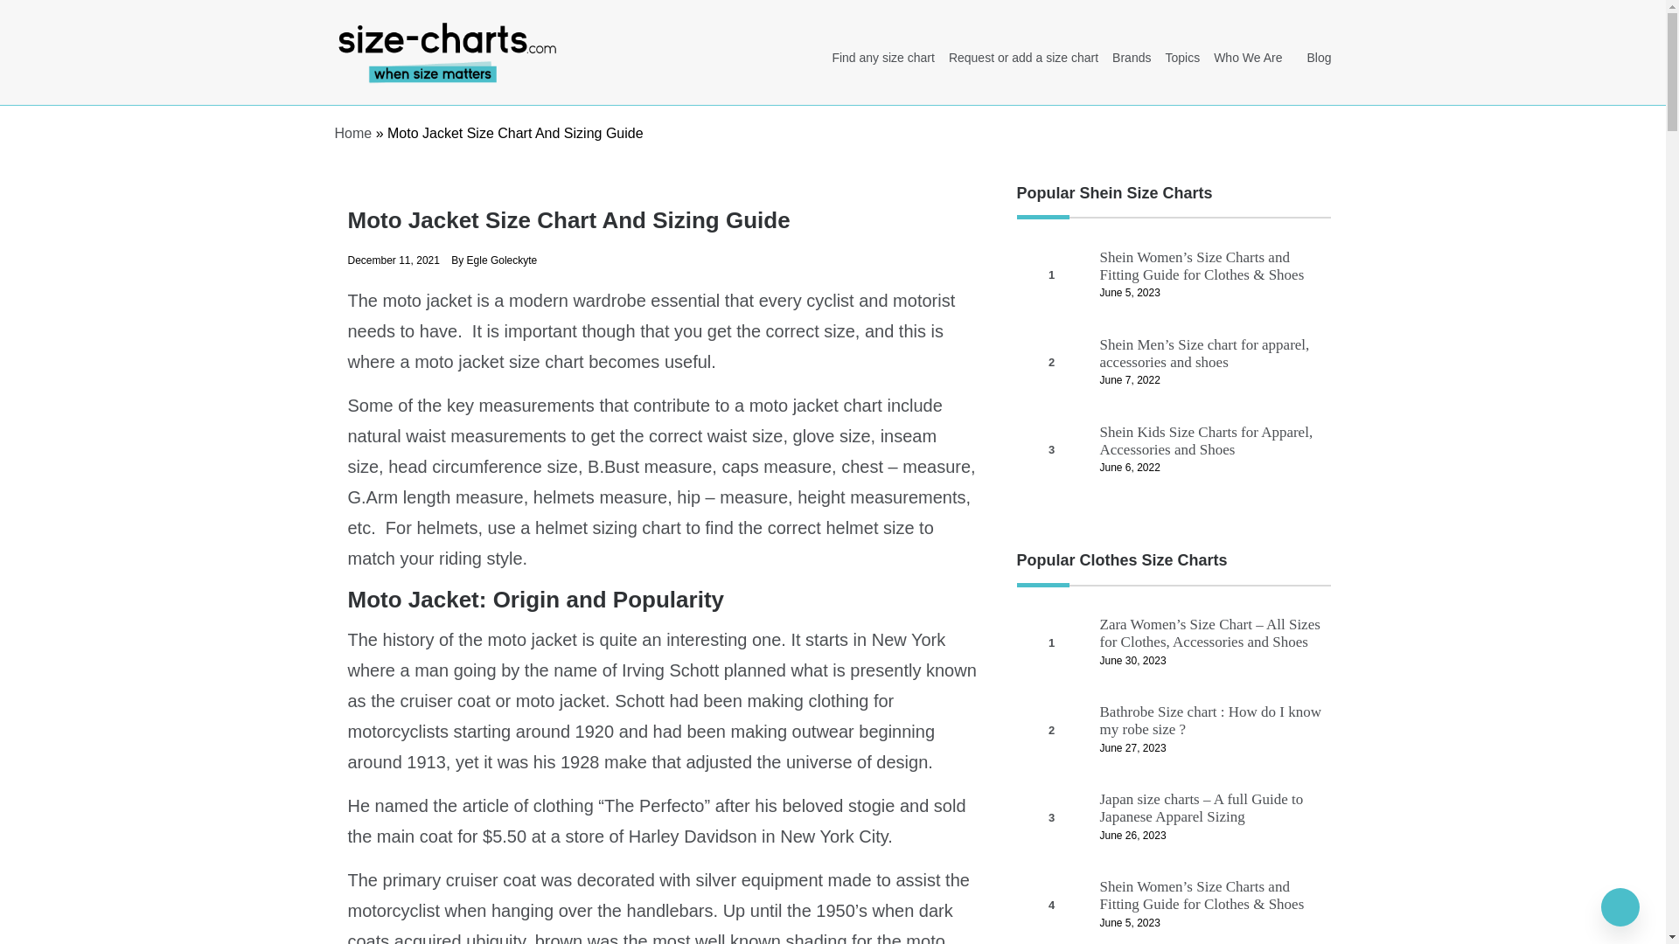 This screenshot has height=944, width=1679. What do you see at coordinates (352, 133) in the screenshot?
I see `Home` at bounding box center [352, 133].